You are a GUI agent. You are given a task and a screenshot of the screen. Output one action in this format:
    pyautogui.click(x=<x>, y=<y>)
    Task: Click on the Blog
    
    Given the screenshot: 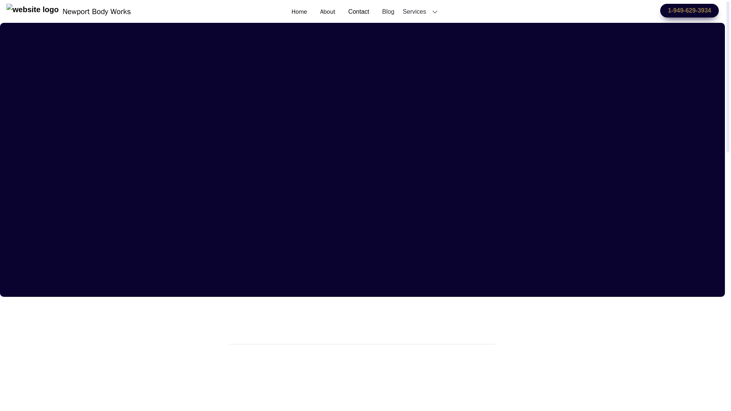 What is the action you would take?
    pyautogui.click(x=388, y=12)
    